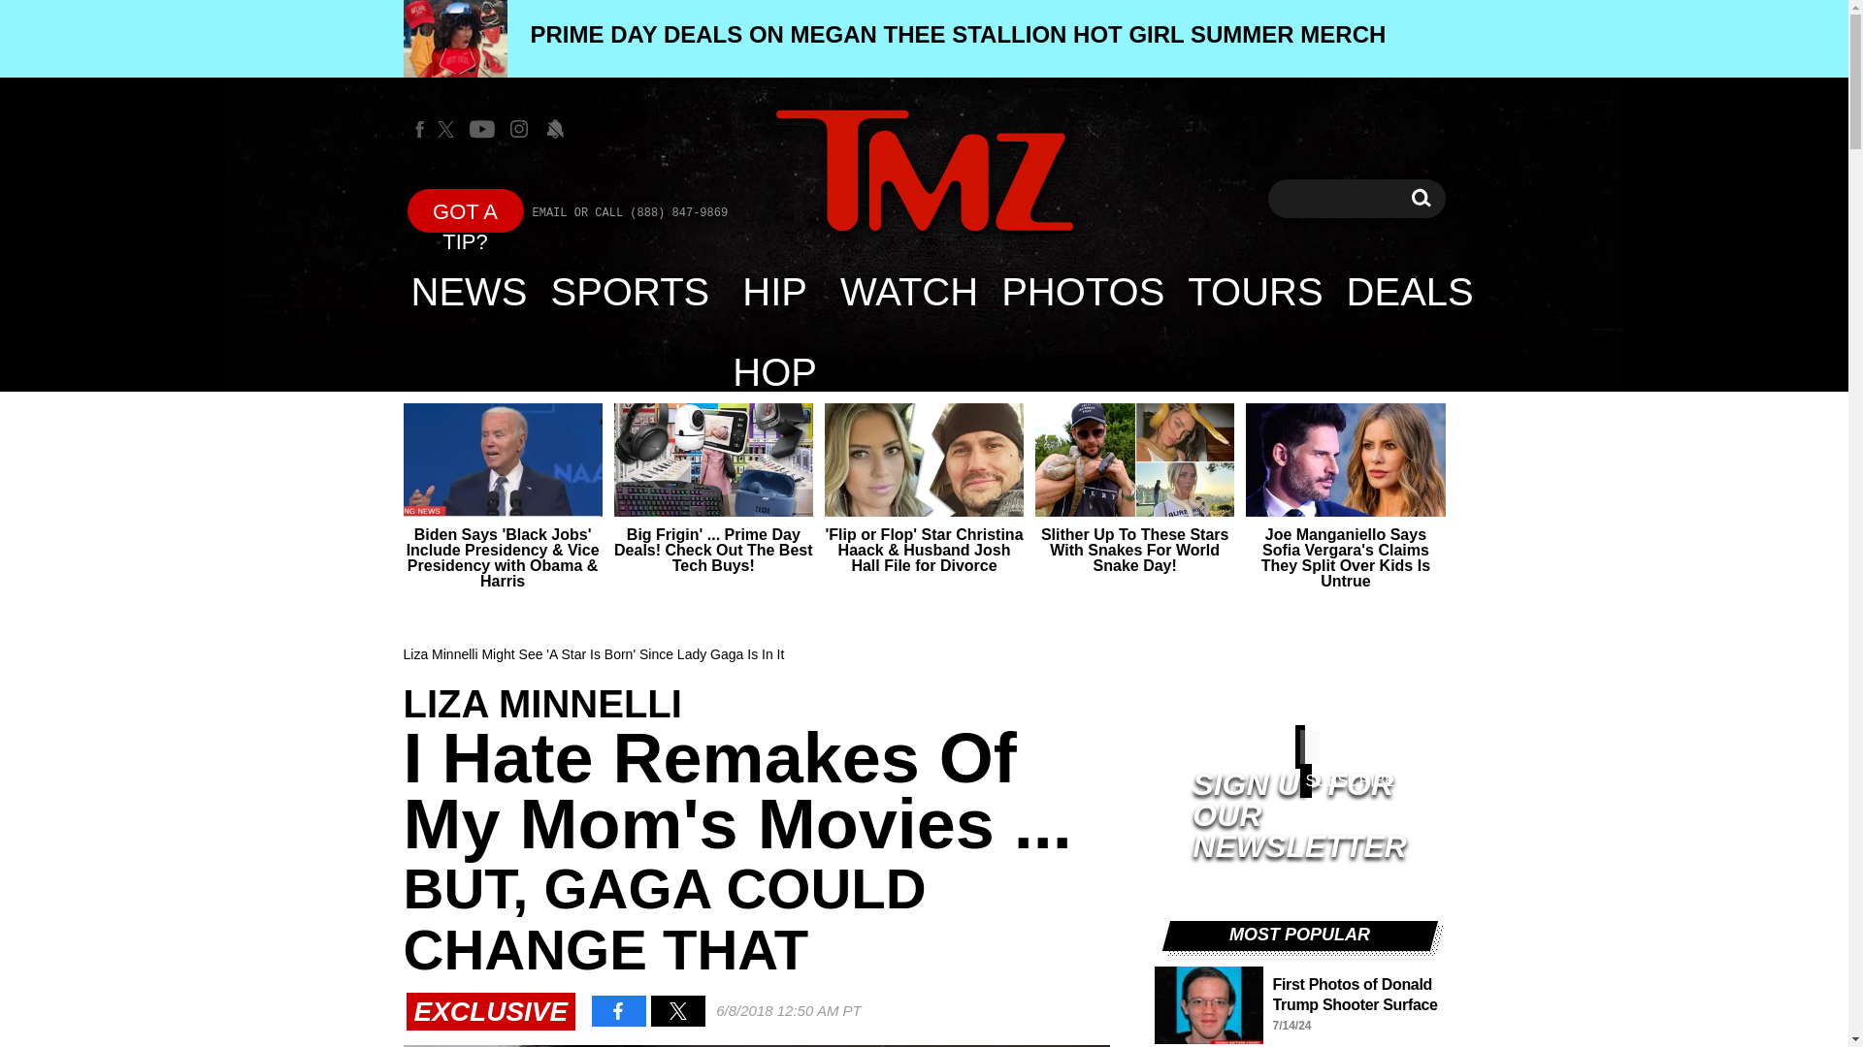 This screenshot has width=1863, height=1047. I want to click on HIP HOP, so click(1421, 198).